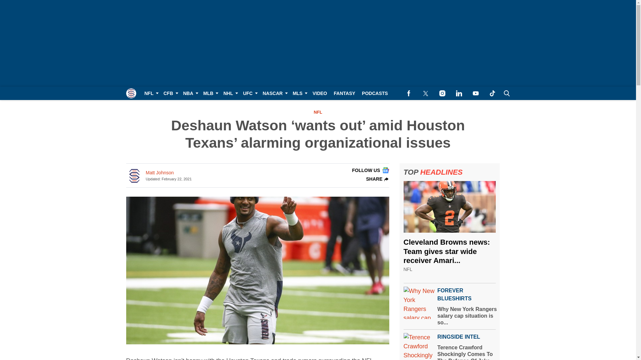 This screenshot has width=641, height=360. Describe the element at coordinates (442, 93) in the screenshot. I see `Follow us on Instagram` at that location.